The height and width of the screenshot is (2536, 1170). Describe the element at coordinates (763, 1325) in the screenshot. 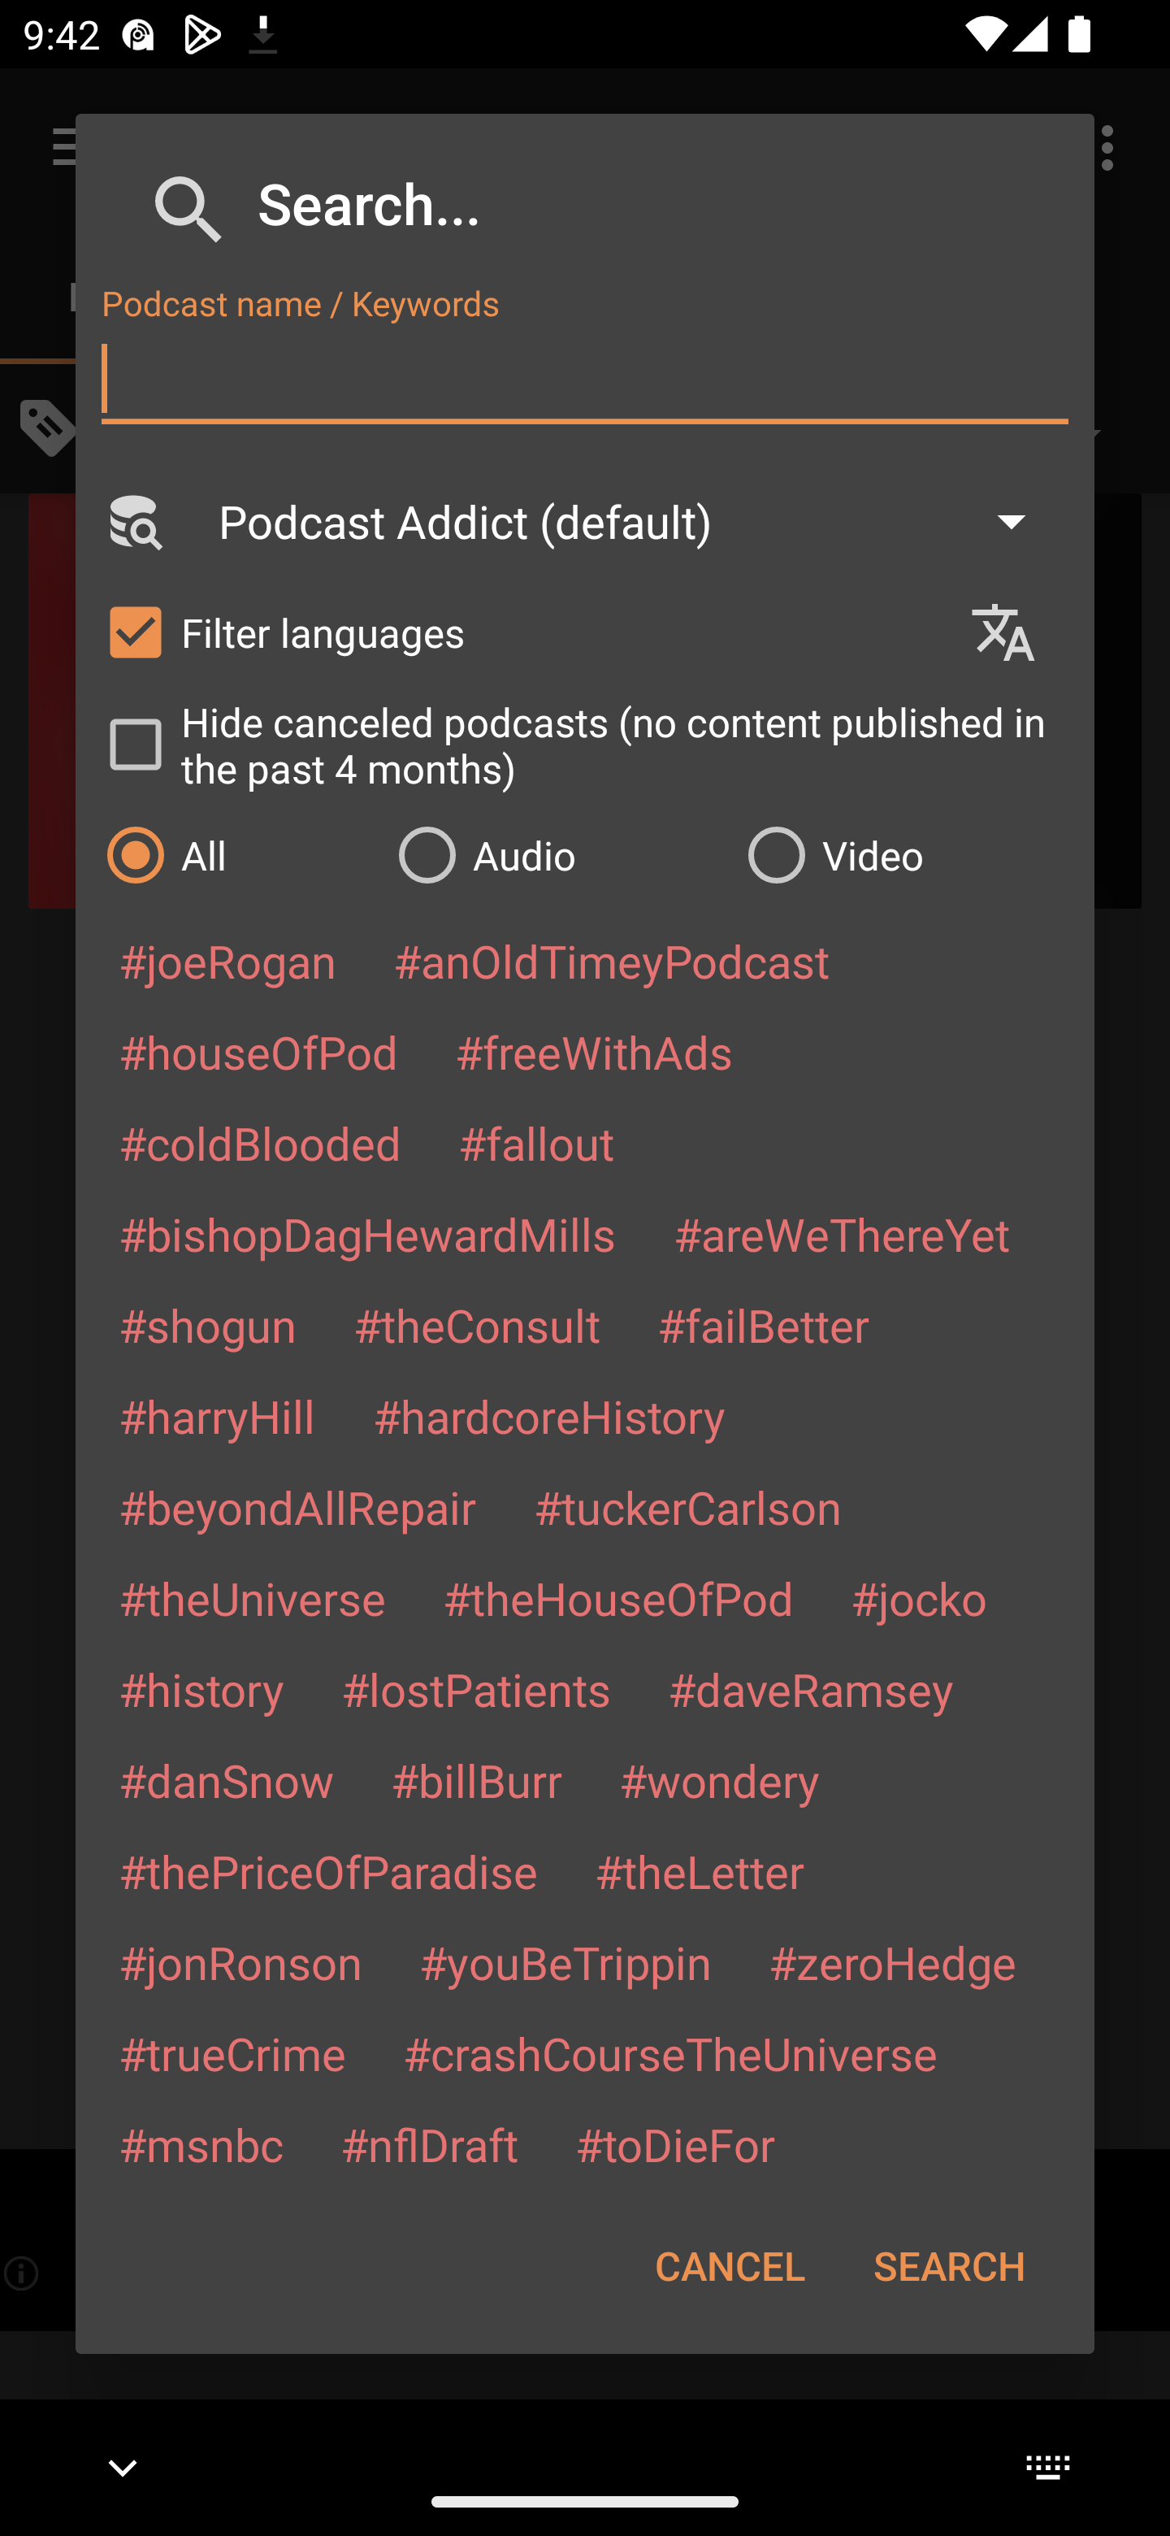

I see `#failBetter` at that location.